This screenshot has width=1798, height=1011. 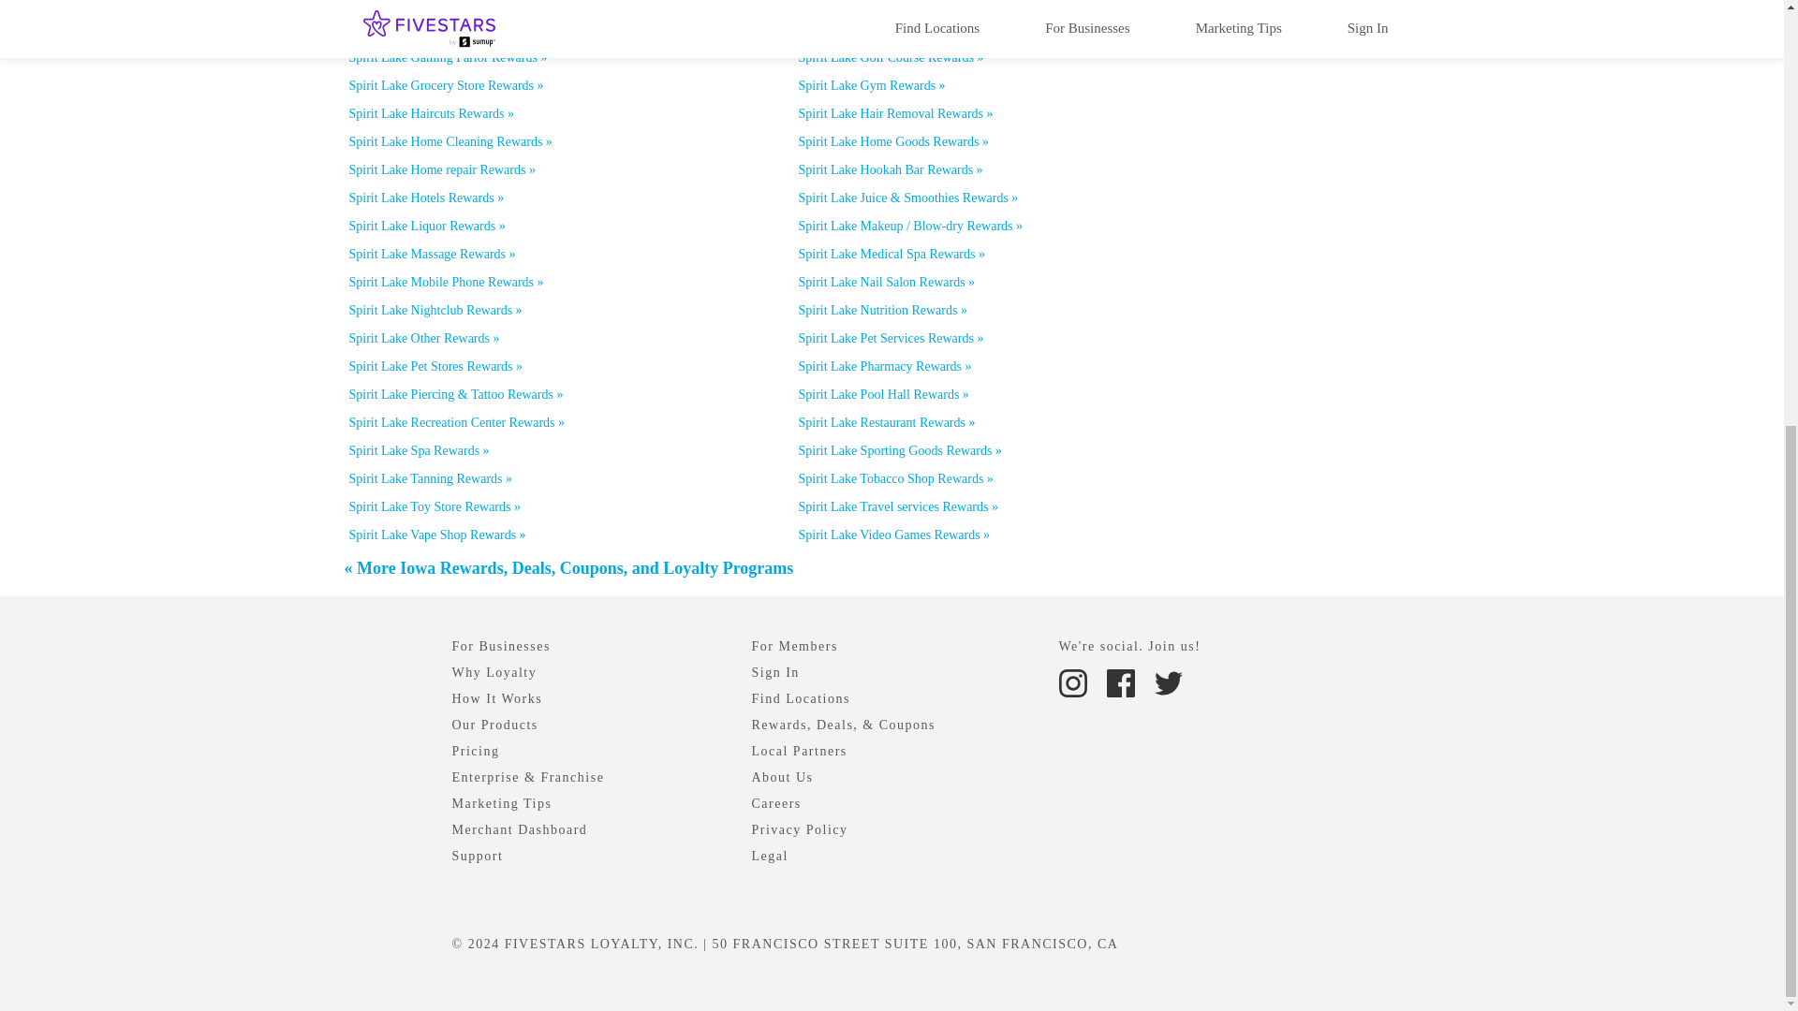 I want to click on Fivestars Twitter, so click(x=1167, y=681).